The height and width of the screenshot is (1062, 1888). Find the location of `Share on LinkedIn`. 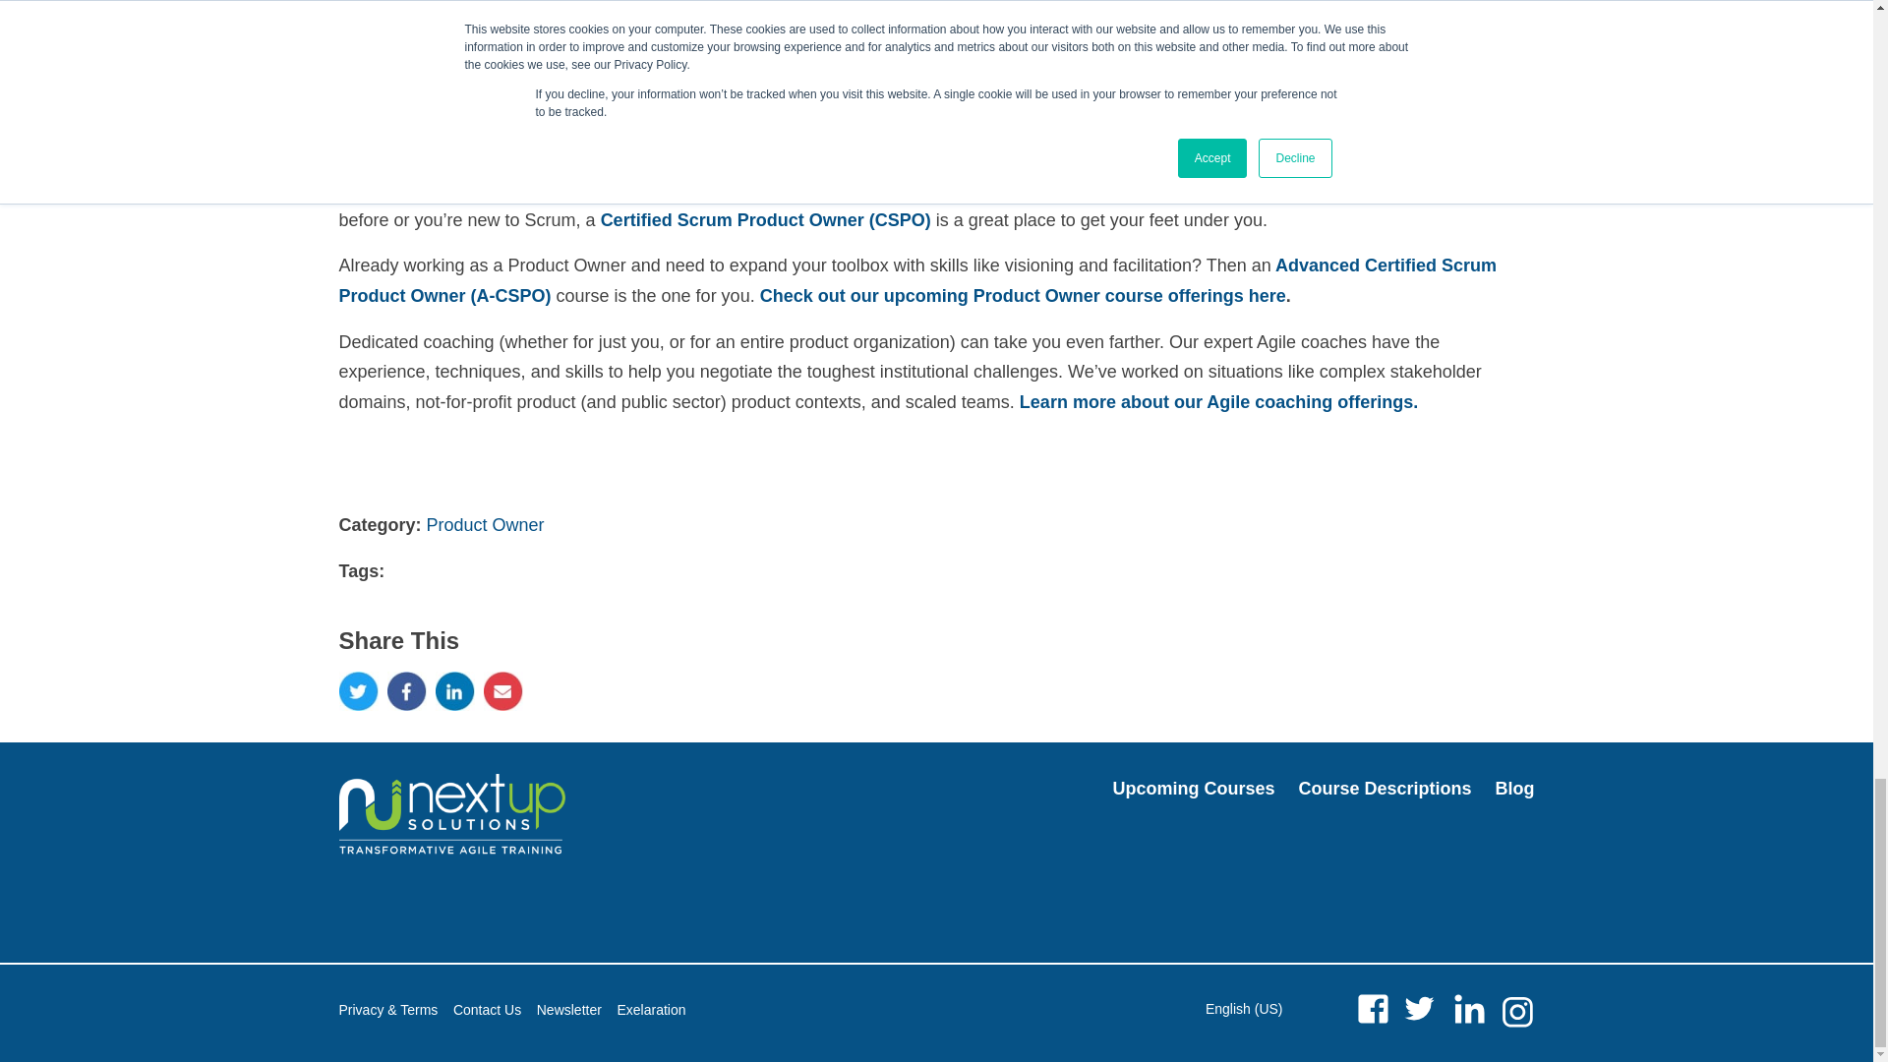

Share on LinkedIn is located at coordinates (455, 690).